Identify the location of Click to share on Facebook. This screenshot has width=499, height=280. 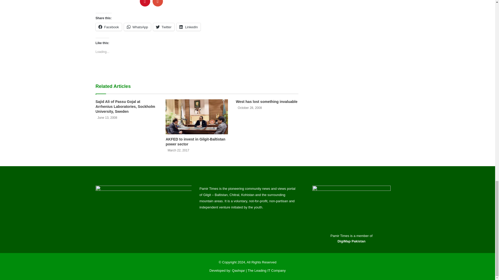
(109, 27).